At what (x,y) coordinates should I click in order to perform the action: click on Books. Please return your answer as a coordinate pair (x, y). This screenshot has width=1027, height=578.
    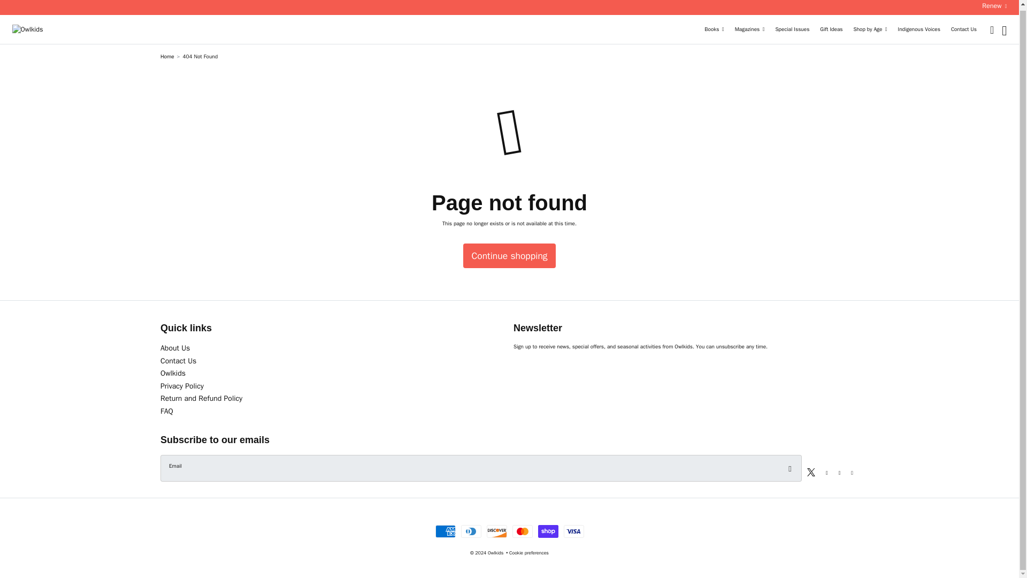
    Looking at the image, I should click on (714, 29).